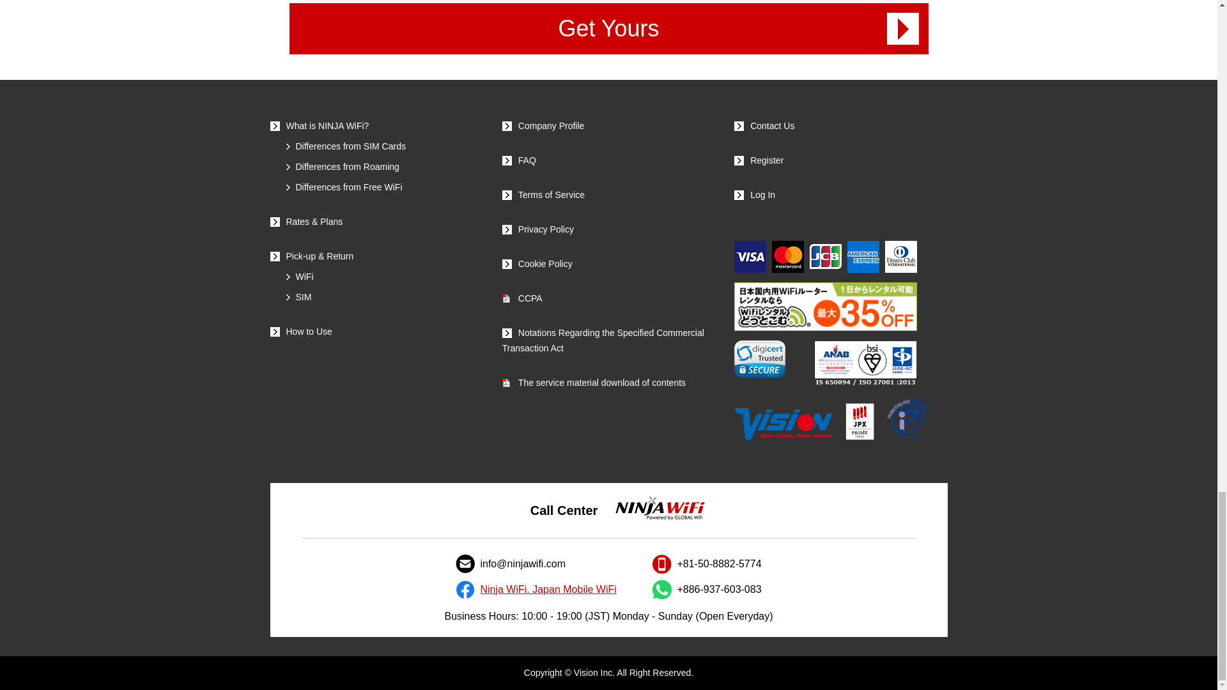 This screenshot has height=690, width=1227. I want to click on Differences from Roaming, so click(343, 166).